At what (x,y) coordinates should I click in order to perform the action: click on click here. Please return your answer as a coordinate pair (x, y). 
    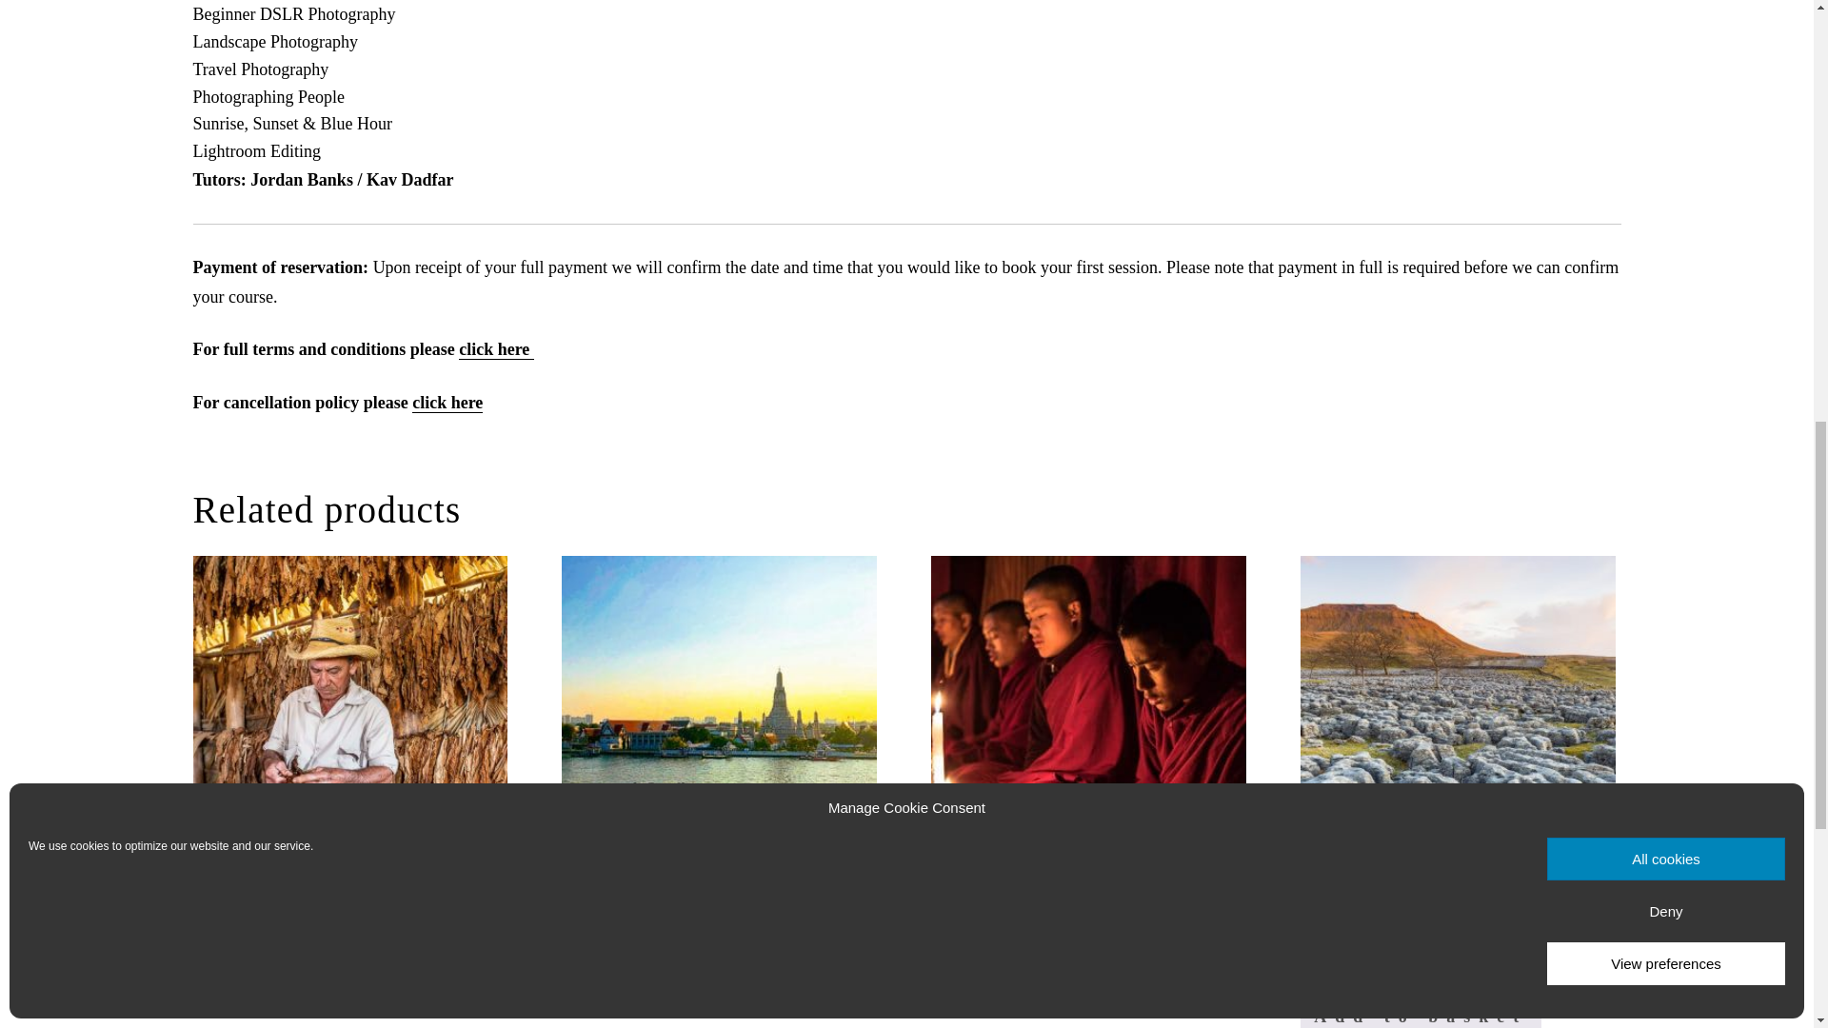
    Looking at the image, I should click on (447, 402).